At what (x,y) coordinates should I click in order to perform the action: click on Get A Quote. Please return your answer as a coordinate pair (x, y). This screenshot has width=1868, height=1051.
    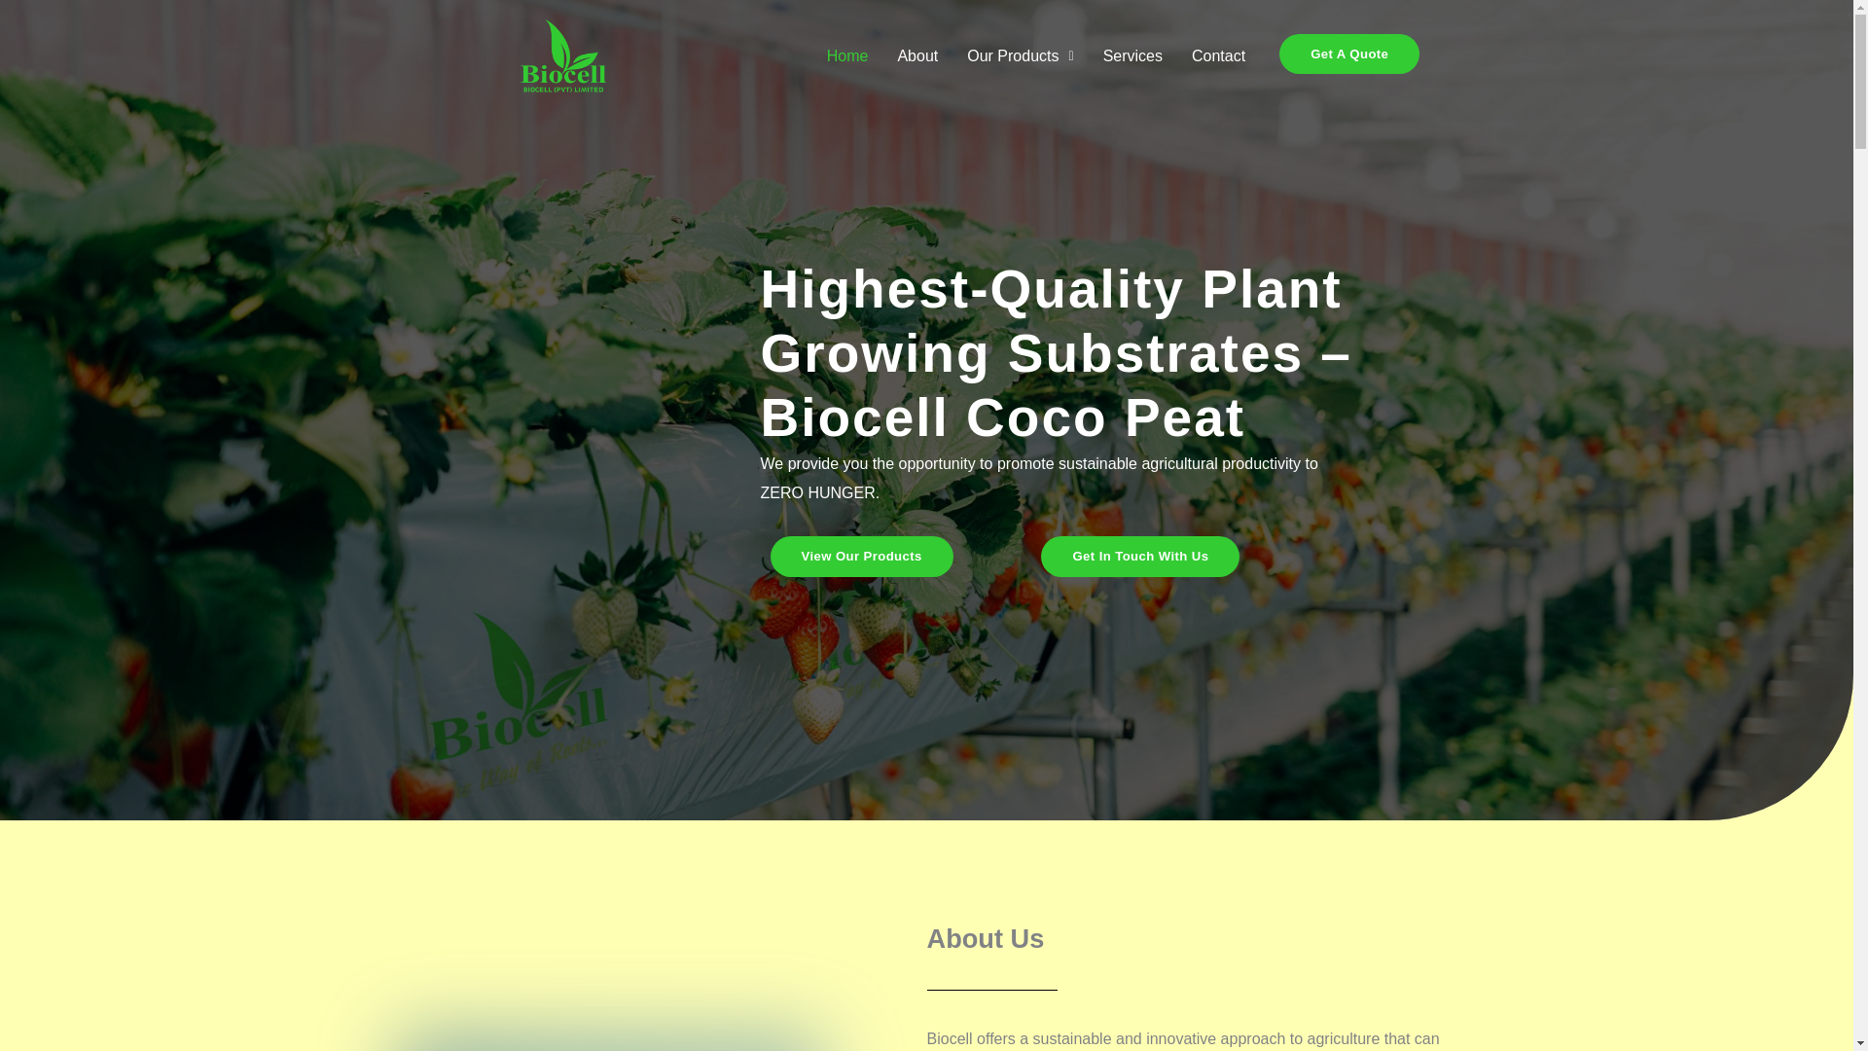
    Looking at the image, I should click on (1349, 53).